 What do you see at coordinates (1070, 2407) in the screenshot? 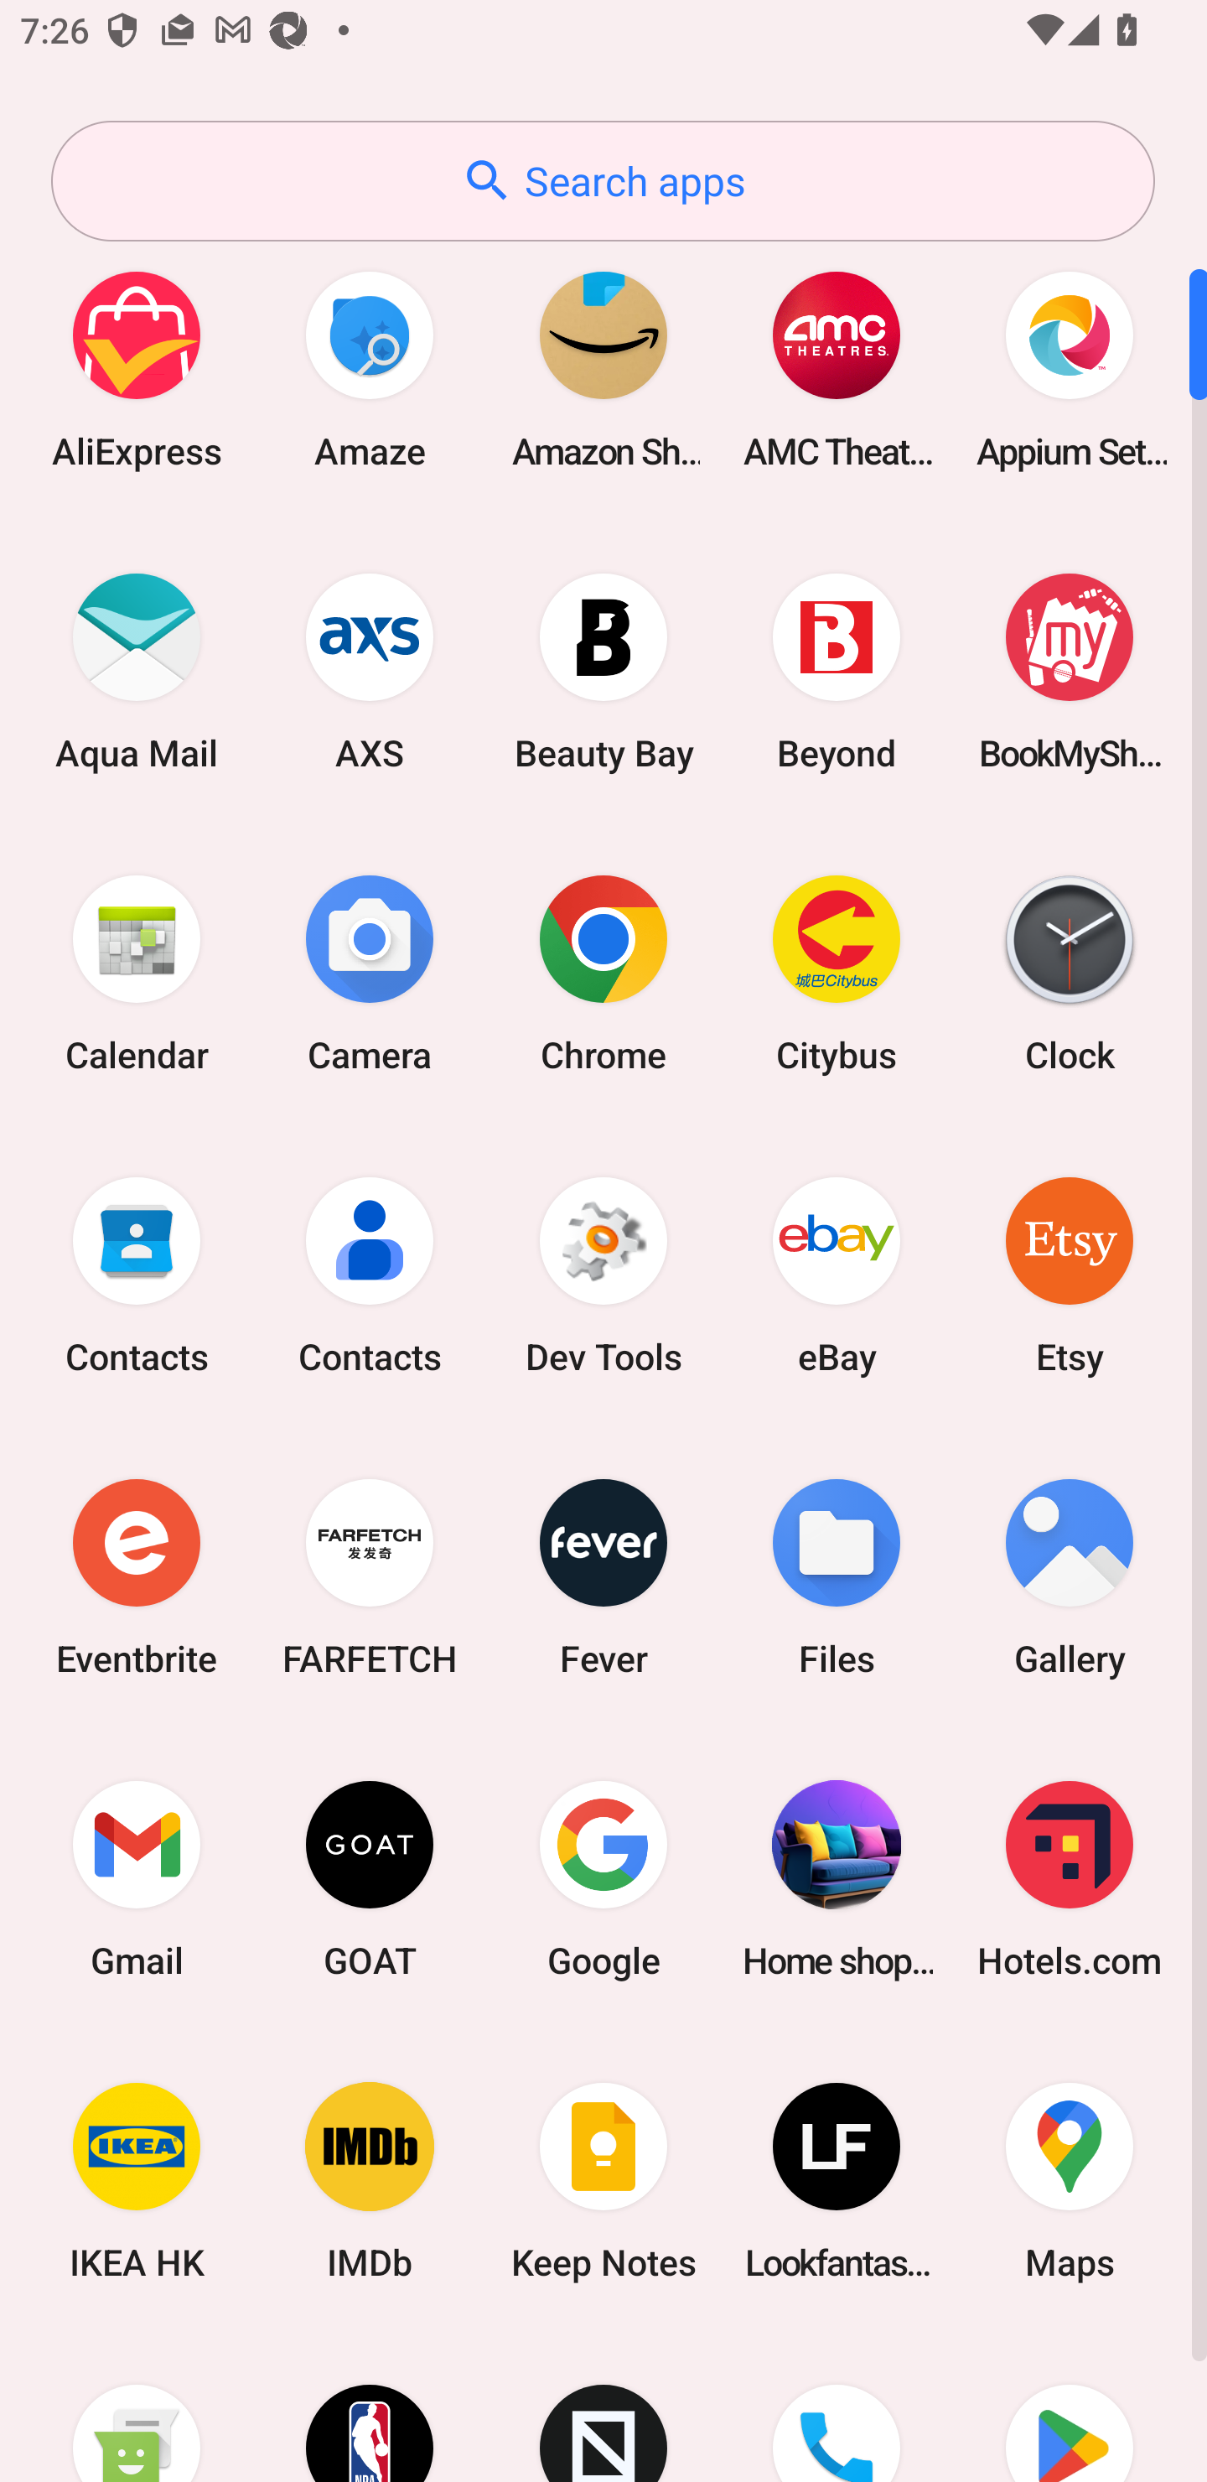
I see `Play Store` at bounding box center [1070, 2407].